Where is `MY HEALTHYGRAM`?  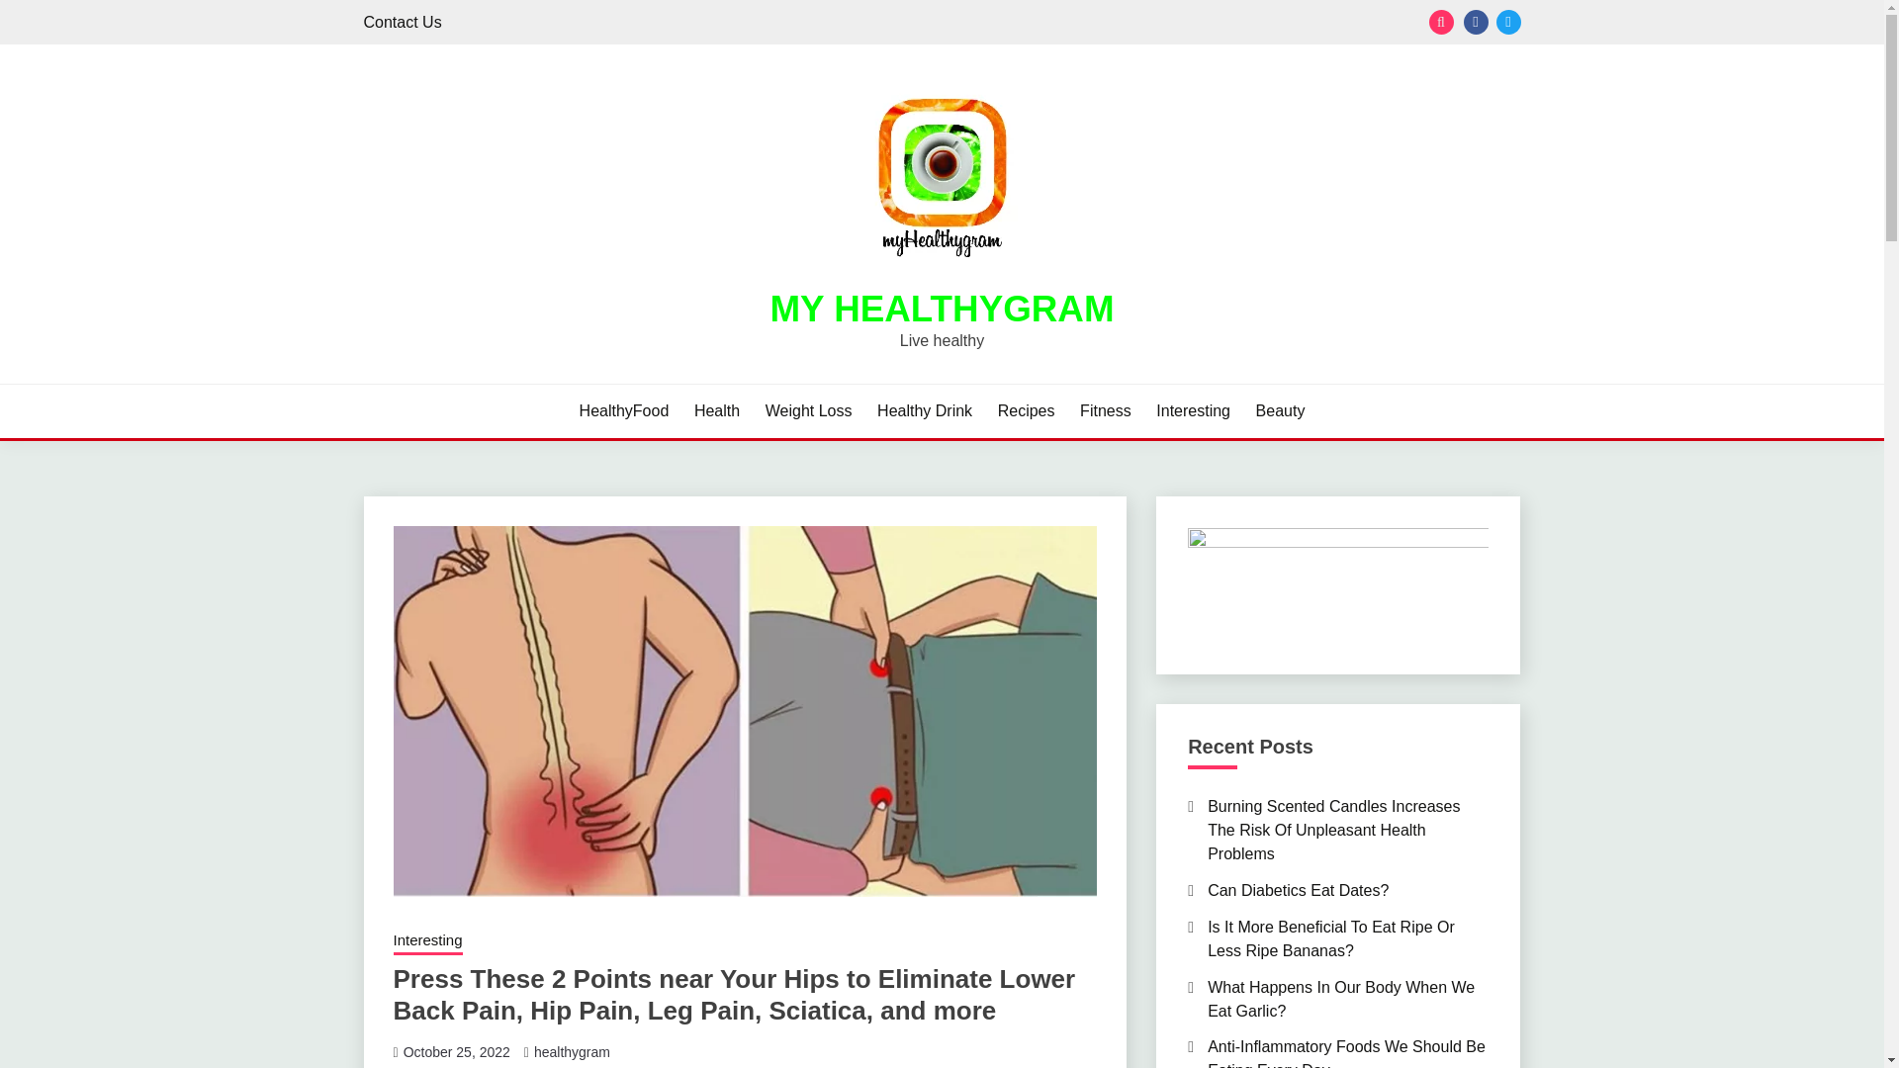
MY HEALTHYGRAM is located at coordinates (941, 309).